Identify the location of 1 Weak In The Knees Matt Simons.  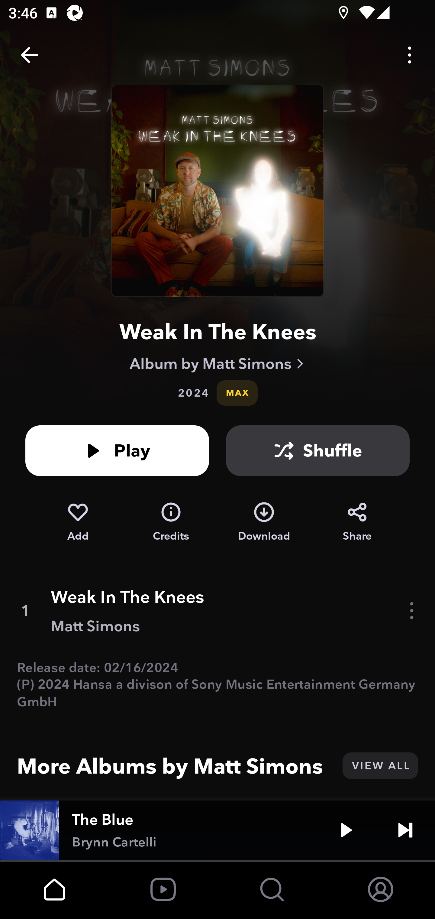
(217, 611).